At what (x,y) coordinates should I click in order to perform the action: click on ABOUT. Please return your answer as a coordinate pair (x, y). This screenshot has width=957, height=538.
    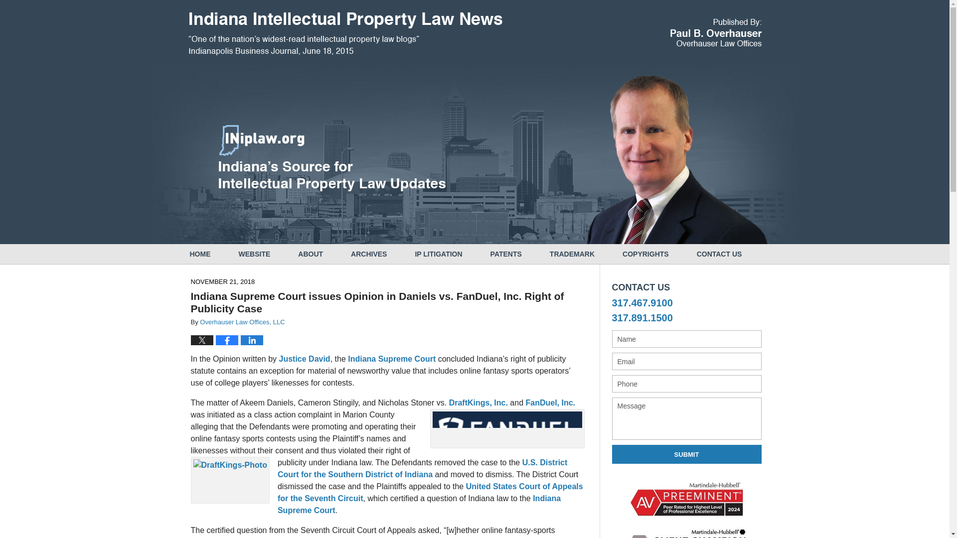
    Looking at the image, I should click on (310, 254).